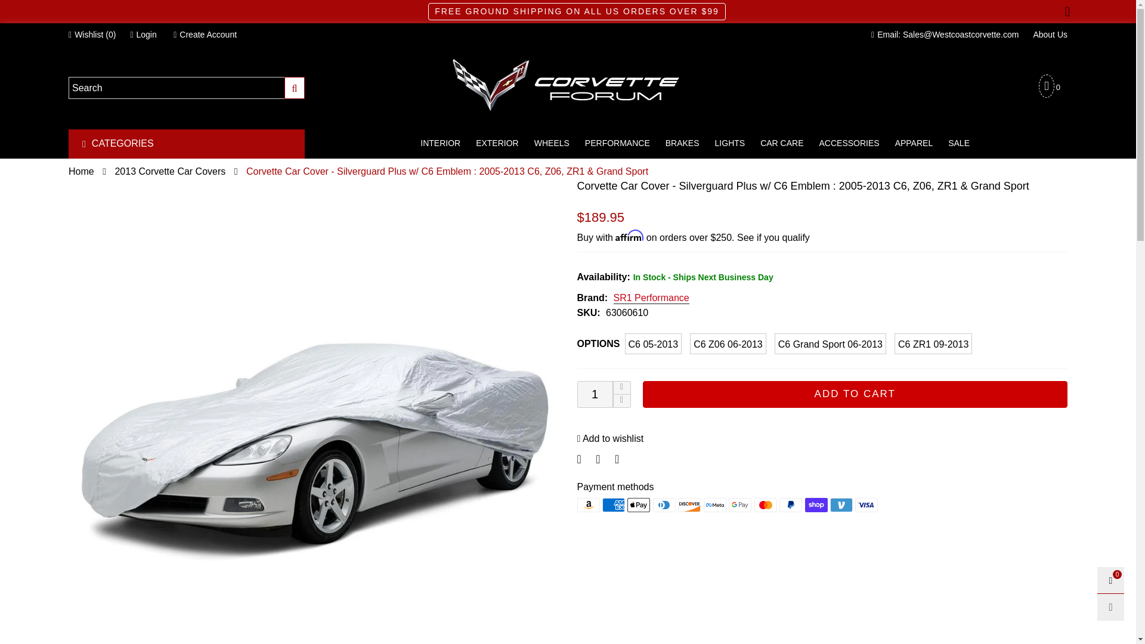 The height and width of the screenshot is (644, 1145). Describe the element at coordinates (440, 143) in the screenshot. I see `INTERIOR` at that location.